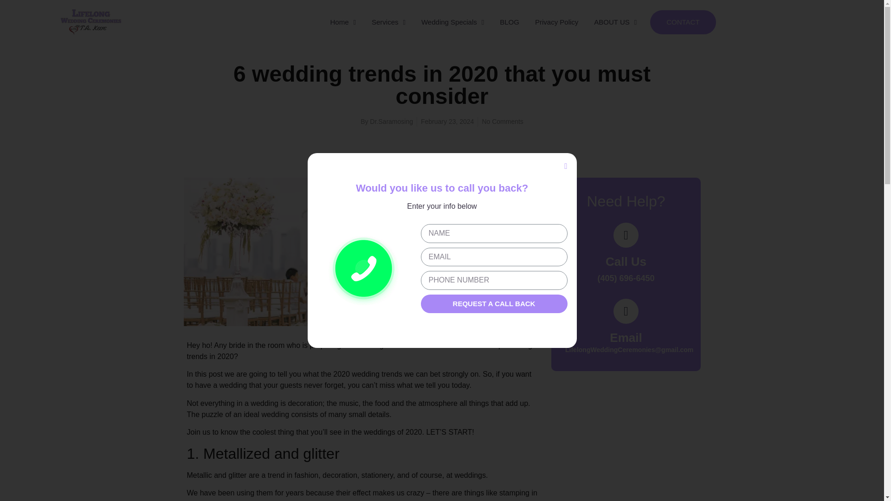 Image resolution: width=891 pixels, height=501 pixels. What do you see at coordinates (683, 22) in the screenshot?
I see `CONTACT` at bounding box center [683, 22].